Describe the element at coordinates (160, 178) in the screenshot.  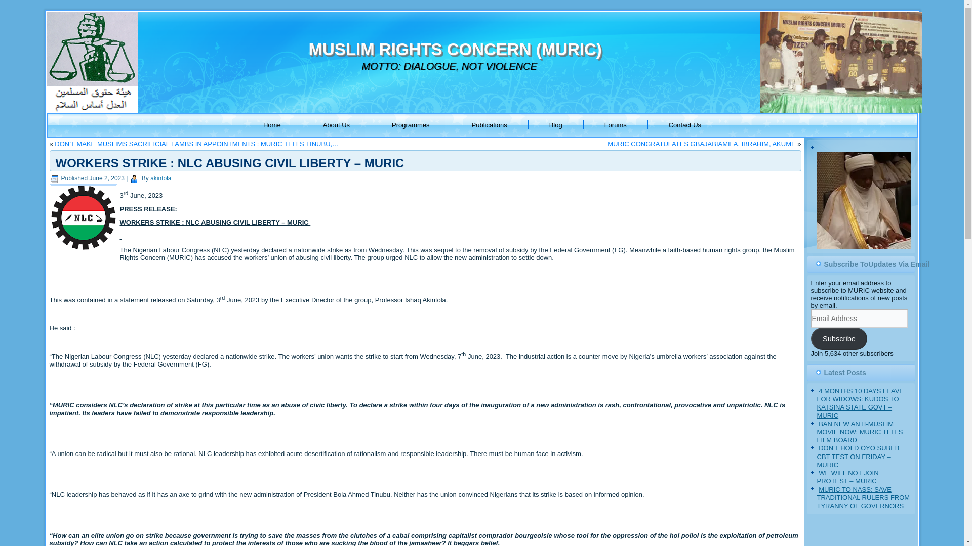
I see `akintola` at that location.